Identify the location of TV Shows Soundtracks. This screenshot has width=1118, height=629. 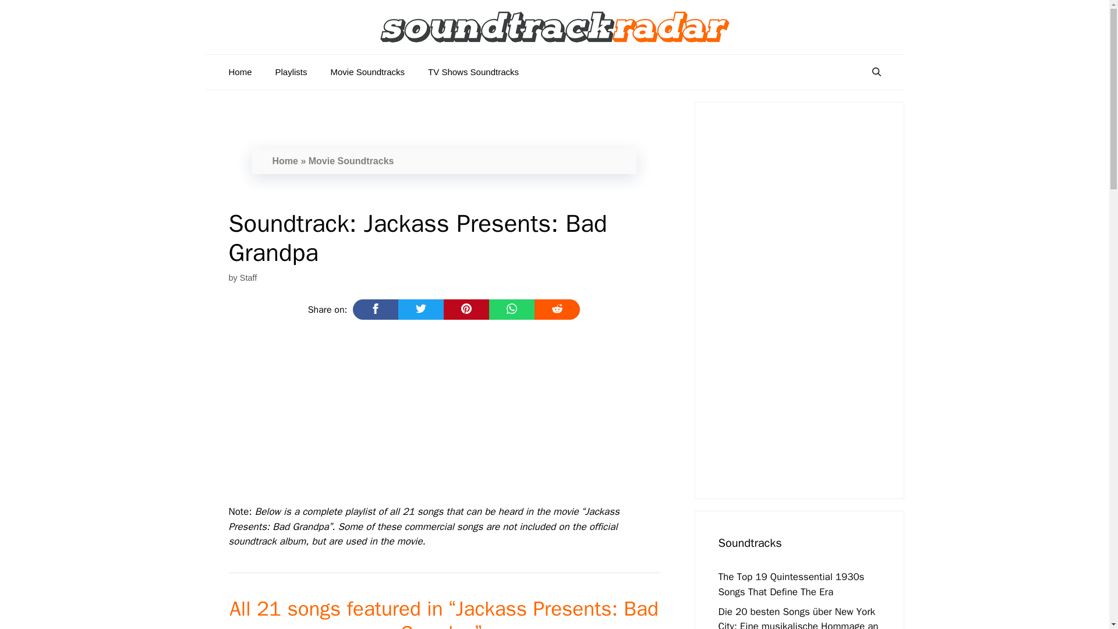
(473, 72).